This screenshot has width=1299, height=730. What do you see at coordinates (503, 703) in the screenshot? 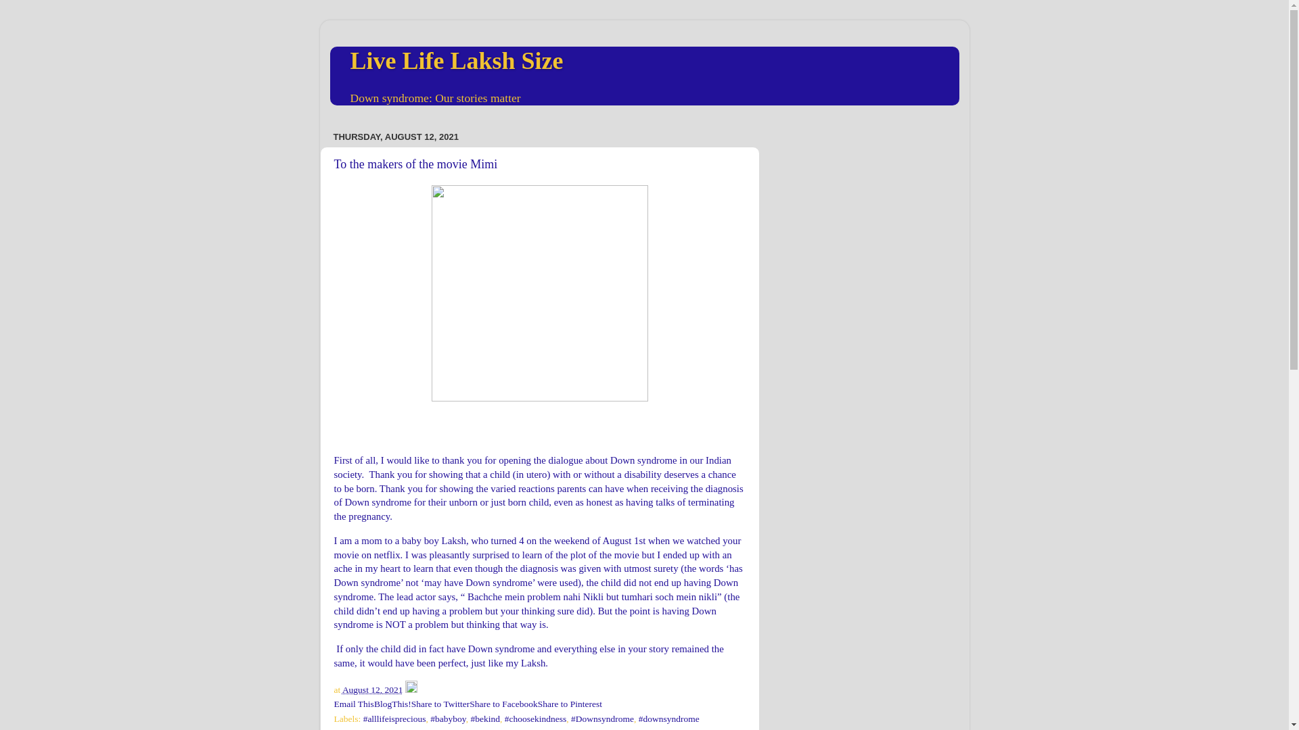
I see `Share to Facebook` at bounding box center [503, 703].